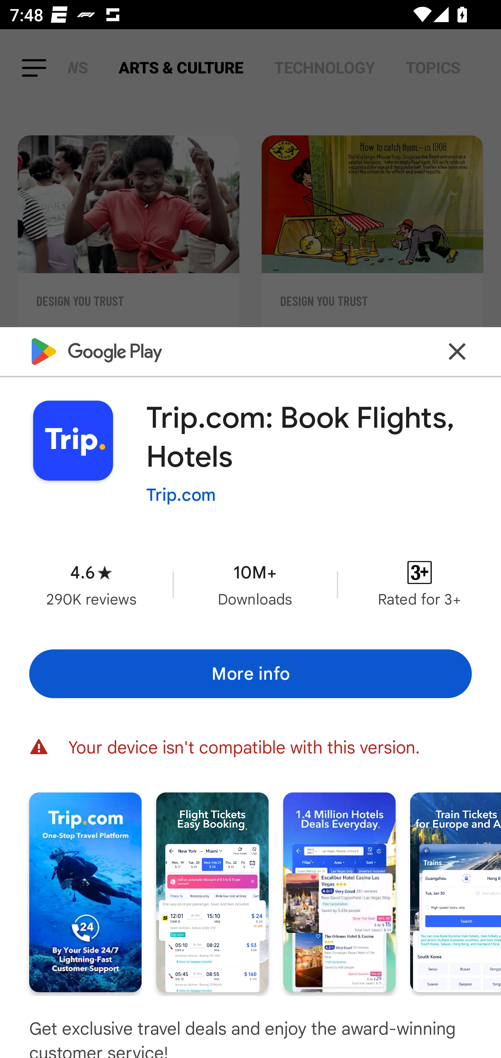 This screenshot has width=501, height=1058. Describe the element at coordinates (181, 495) in the screenshot. I see `Trip.com` at that location.